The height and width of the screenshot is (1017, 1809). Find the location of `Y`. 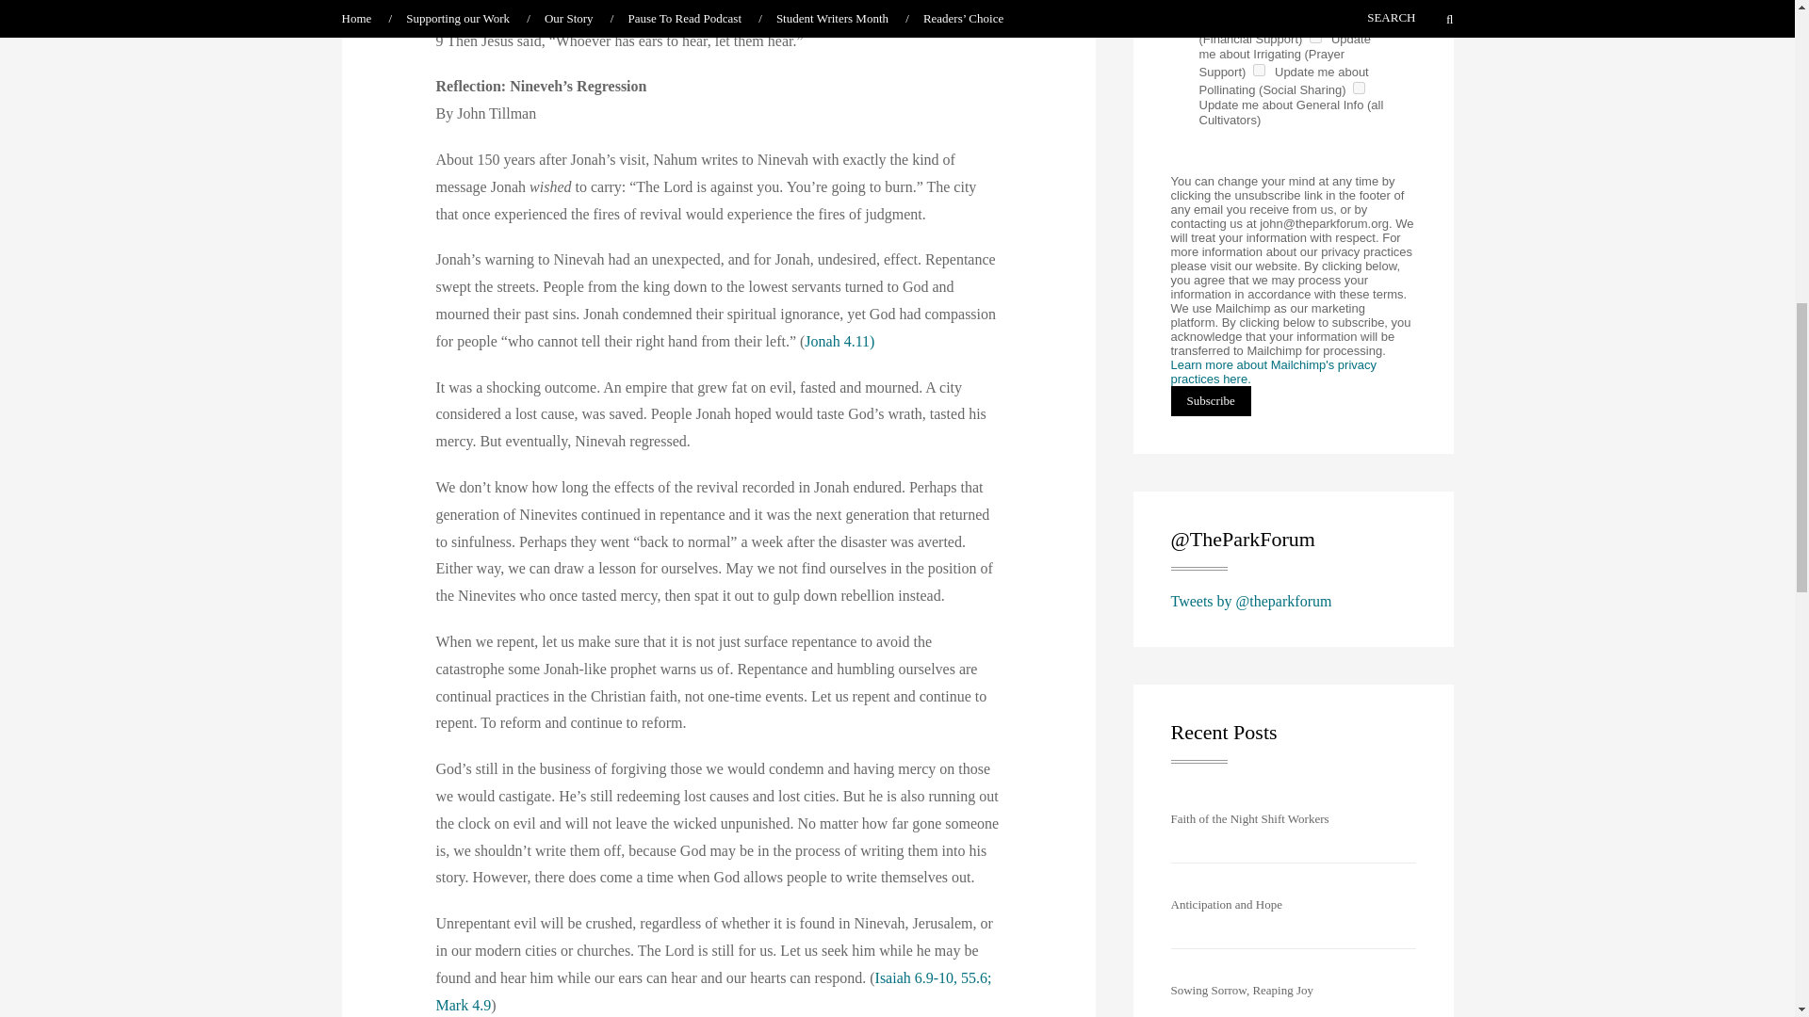

Y is located at coordinates (1359, 89).